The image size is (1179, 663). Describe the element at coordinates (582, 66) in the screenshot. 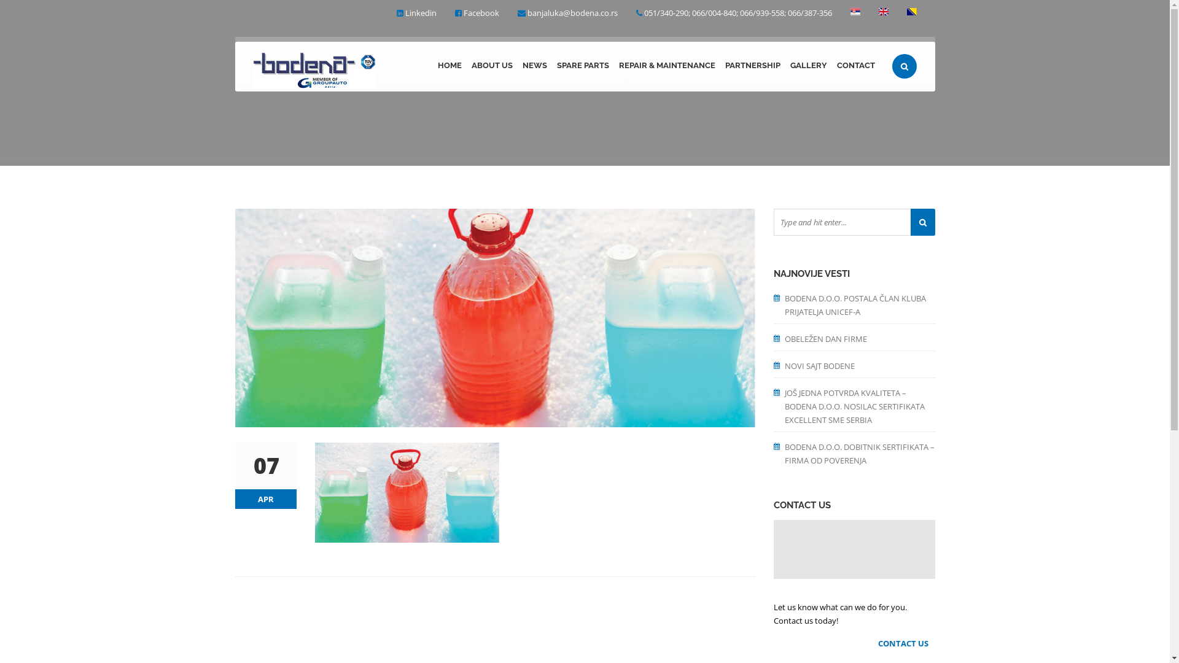

I see `SPARE PARTS` at that location.